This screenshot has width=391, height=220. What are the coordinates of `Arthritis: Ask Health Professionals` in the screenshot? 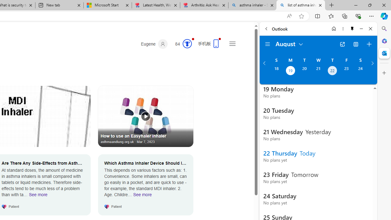 It's located at (204, 5).